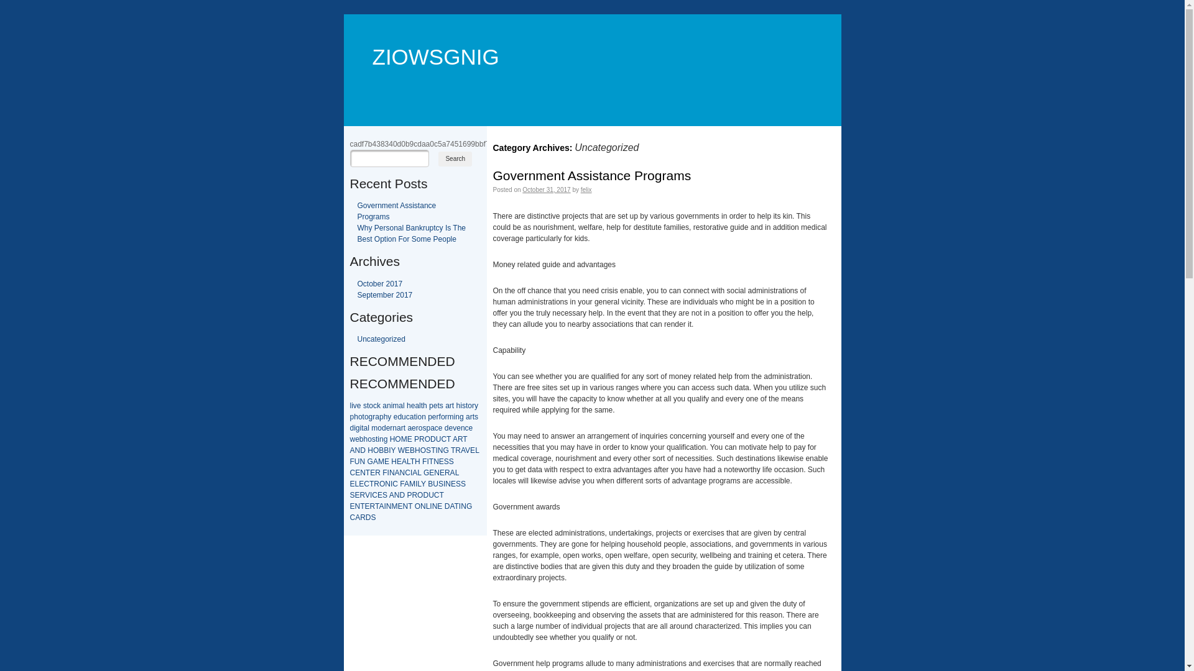 Image resolution: width=1194 pixels, height=671 pixels. I want to click on T, so click(372, 484).